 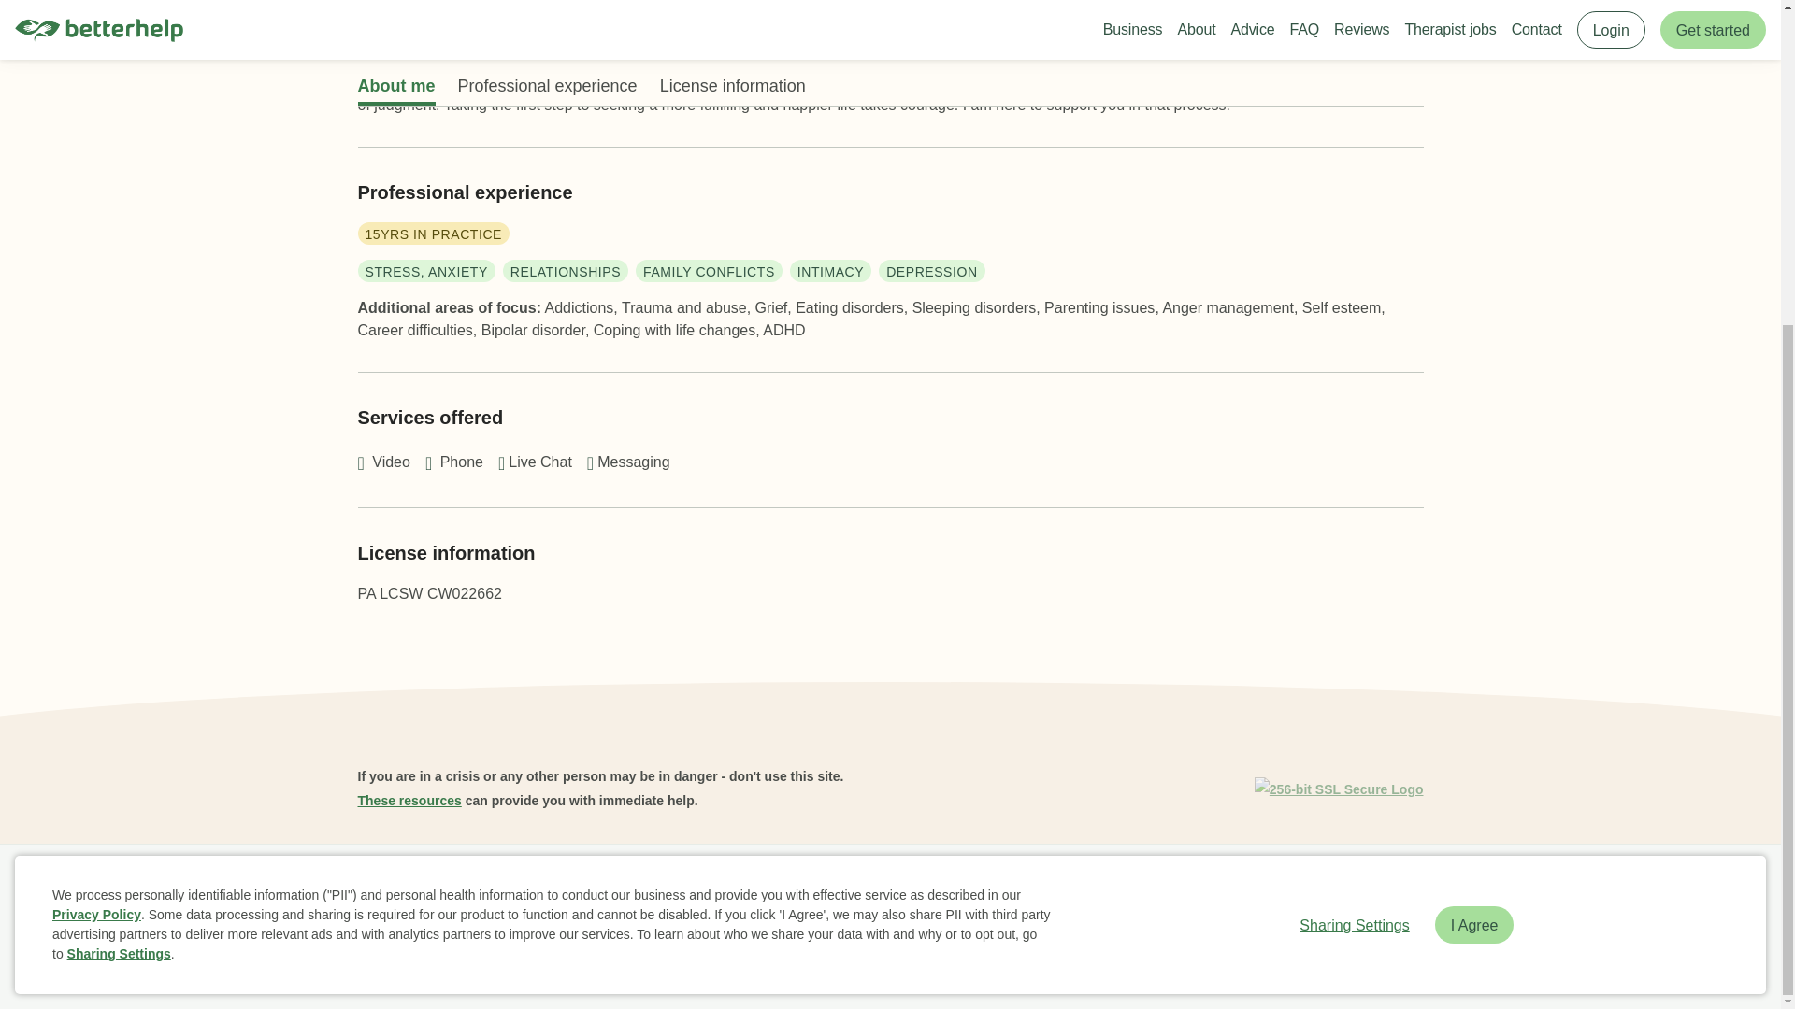 What do you see at coordinates (1056, 889) in the screenshot?
I see `Contact` at bounding box center [1056, 889].